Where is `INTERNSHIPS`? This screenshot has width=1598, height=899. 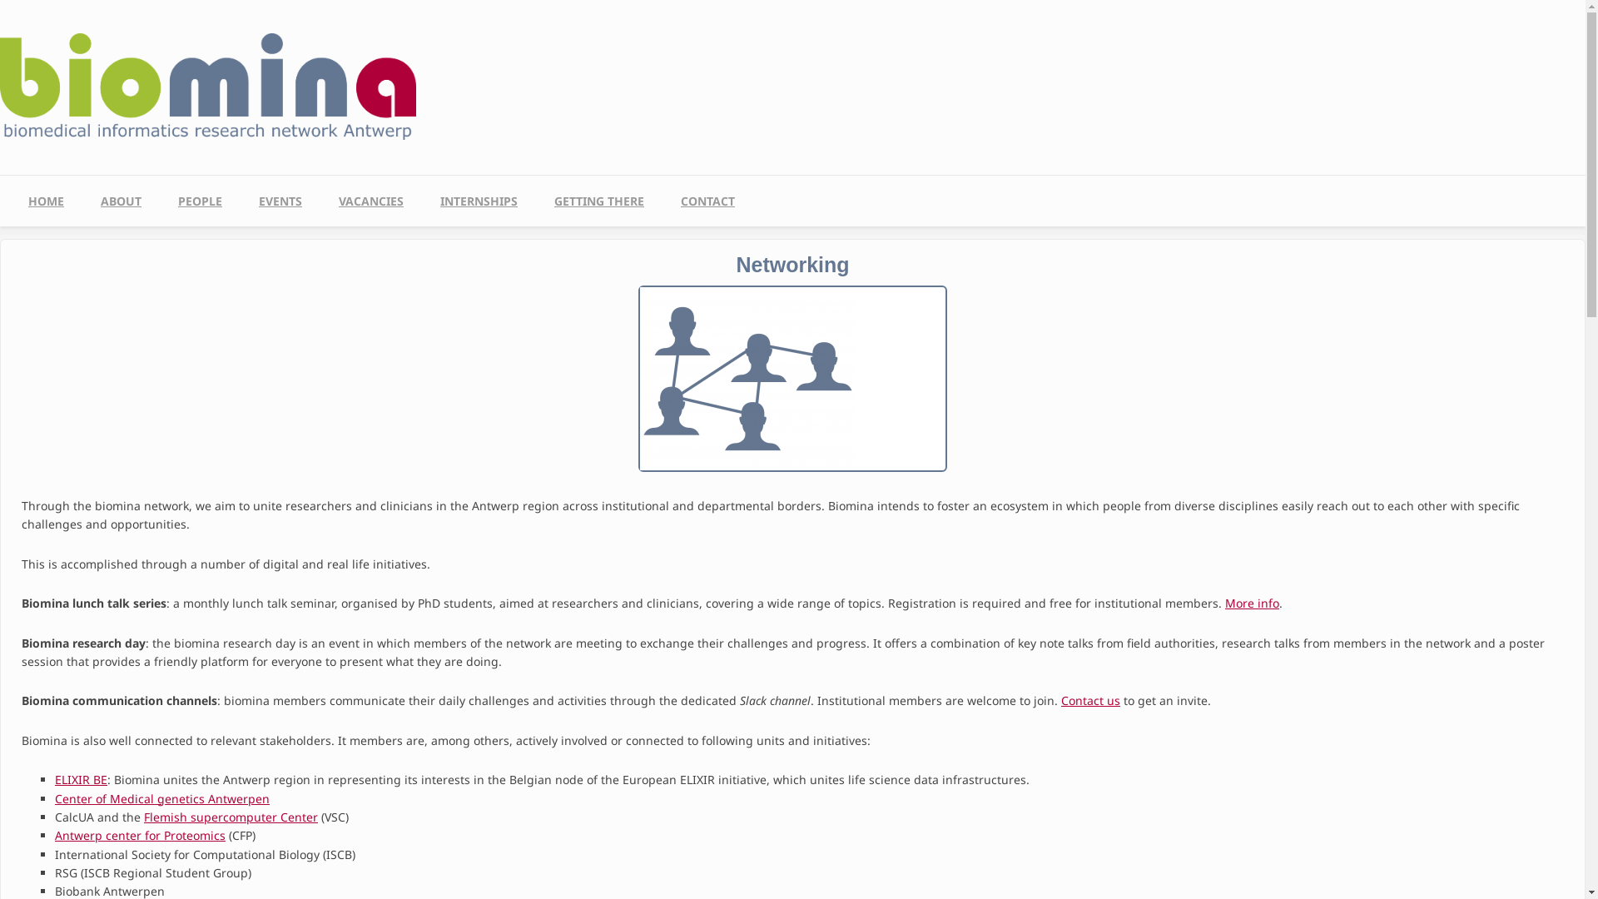 INTERNSHIPS is located at coordinates (479, 201).